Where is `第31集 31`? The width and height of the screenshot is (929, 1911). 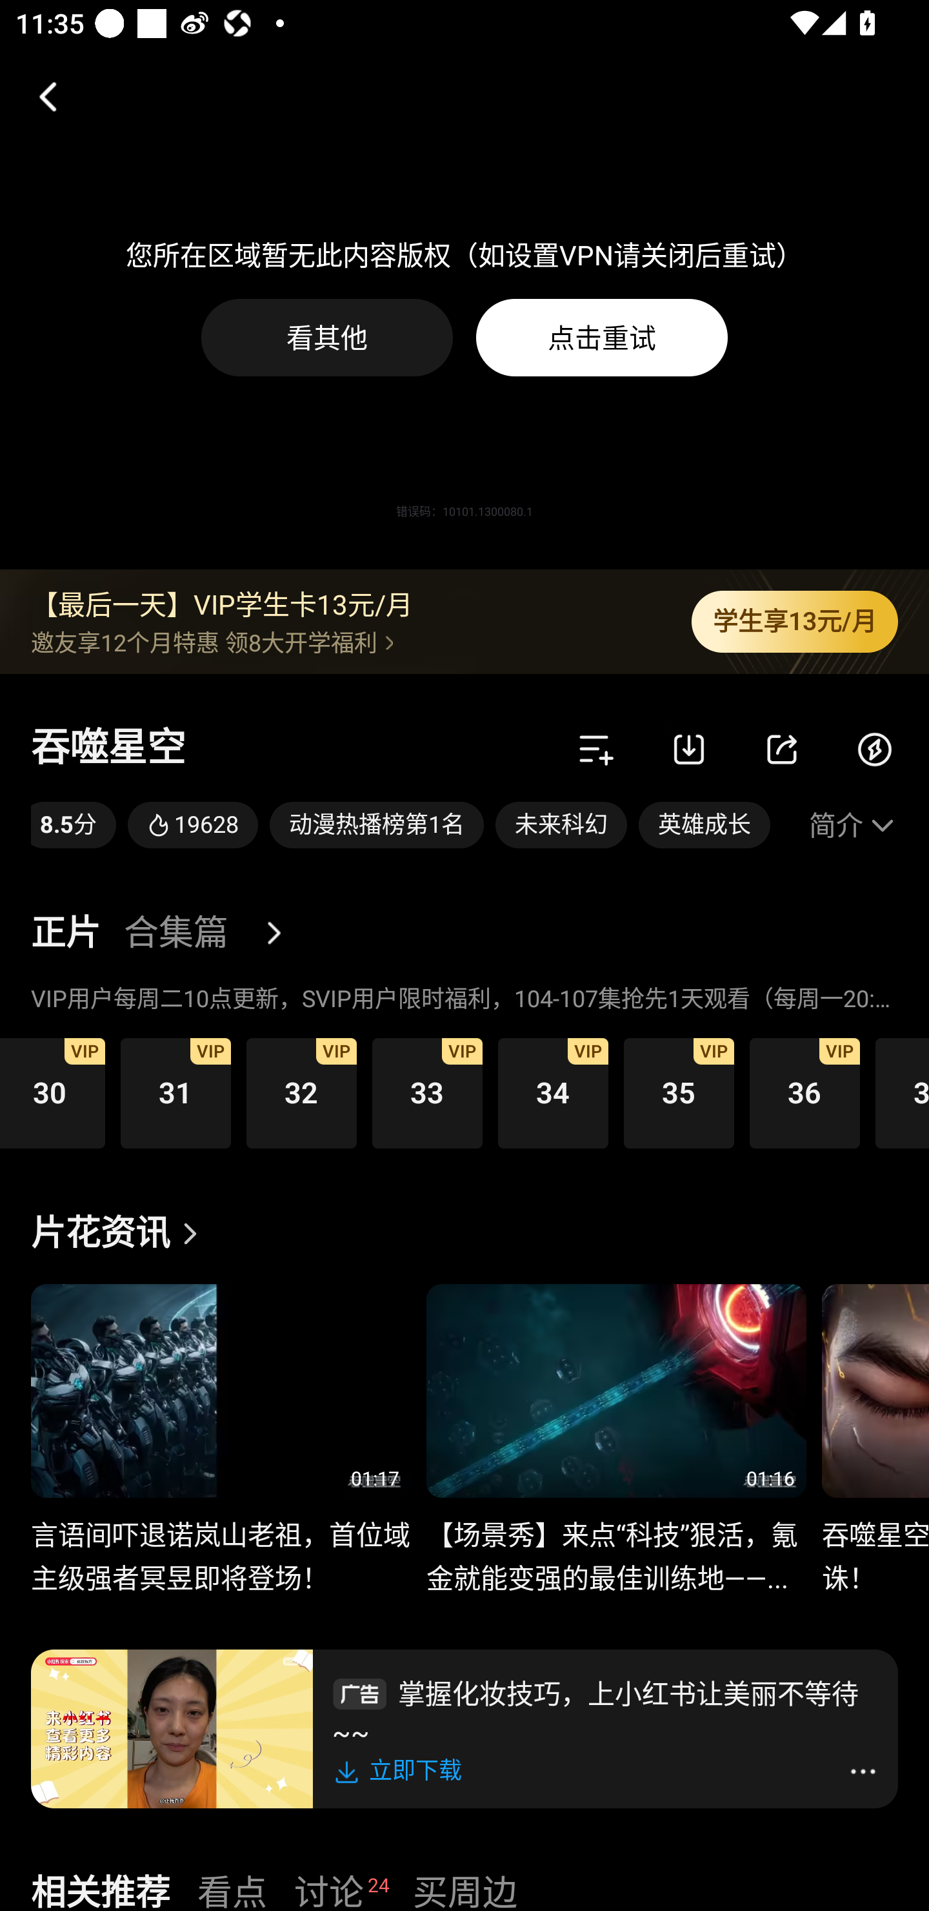 第31集 31 is located at coordinates (175, 1092).